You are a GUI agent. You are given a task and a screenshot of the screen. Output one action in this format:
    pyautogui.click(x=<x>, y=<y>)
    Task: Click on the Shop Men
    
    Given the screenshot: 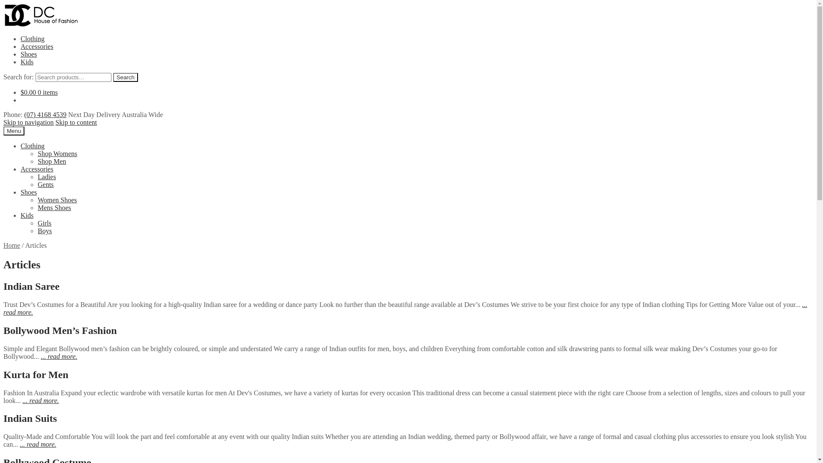 What is the action you would take?
    pyautogui.click(x=52, y=161)
    